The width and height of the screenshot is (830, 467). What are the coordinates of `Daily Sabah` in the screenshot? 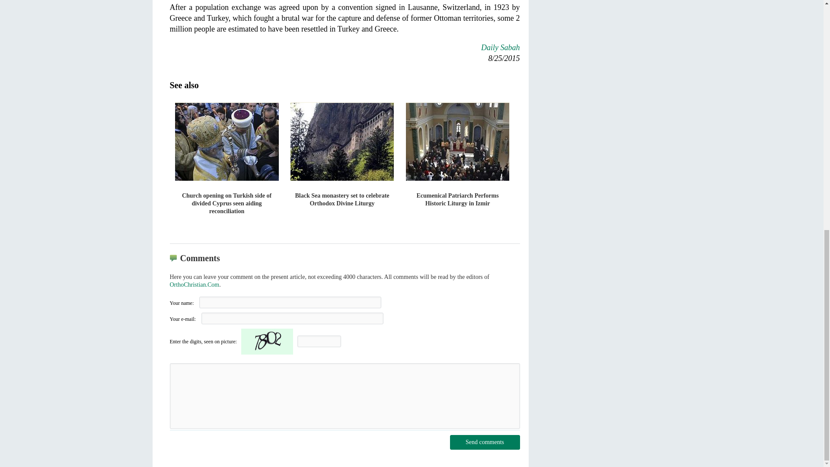 It's located at (501, 48).